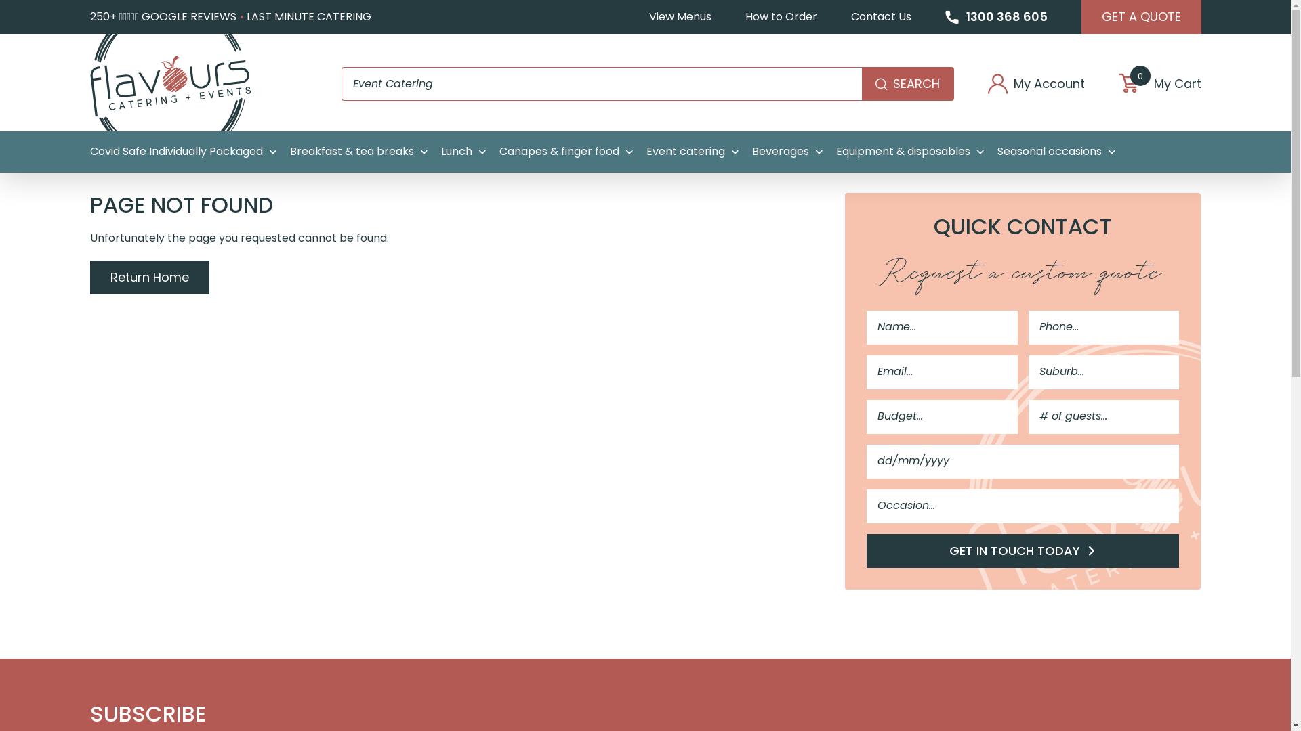  I want to click on Lunch, so click(463, 152).